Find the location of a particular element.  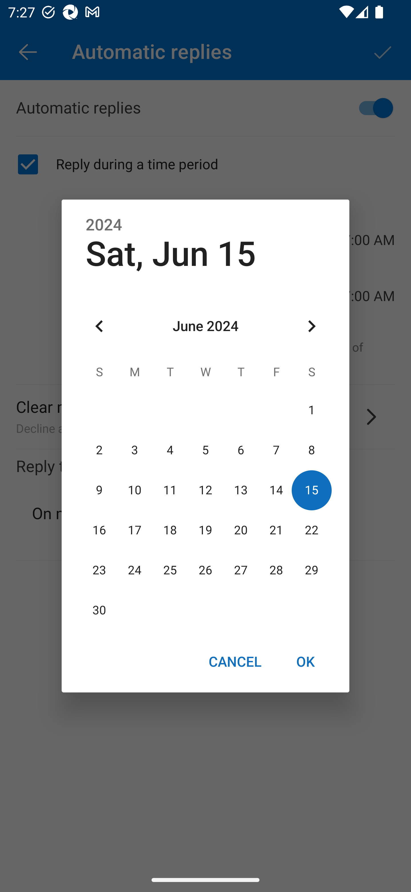

28 28 June 2024 is located at coordinates (276, 570).